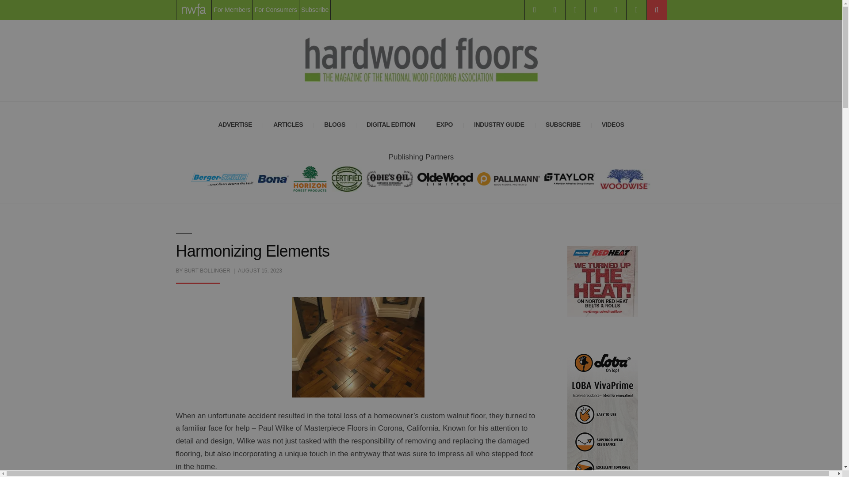  Describe the element at coordinates (555, 10) in the screenshot. I see `Follow me on Twitter` at that location.